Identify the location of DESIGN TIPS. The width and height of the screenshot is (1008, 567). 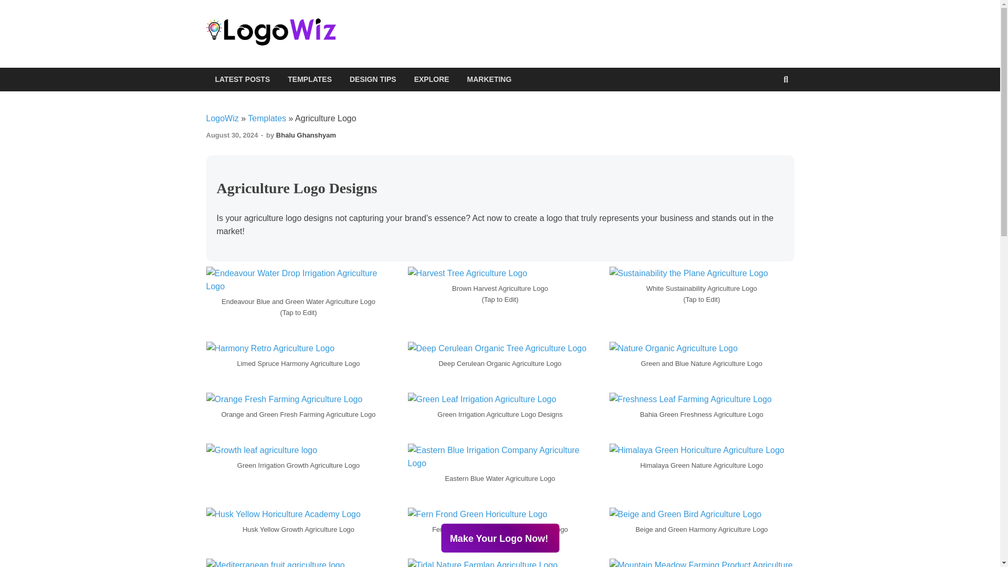
(373, 79).